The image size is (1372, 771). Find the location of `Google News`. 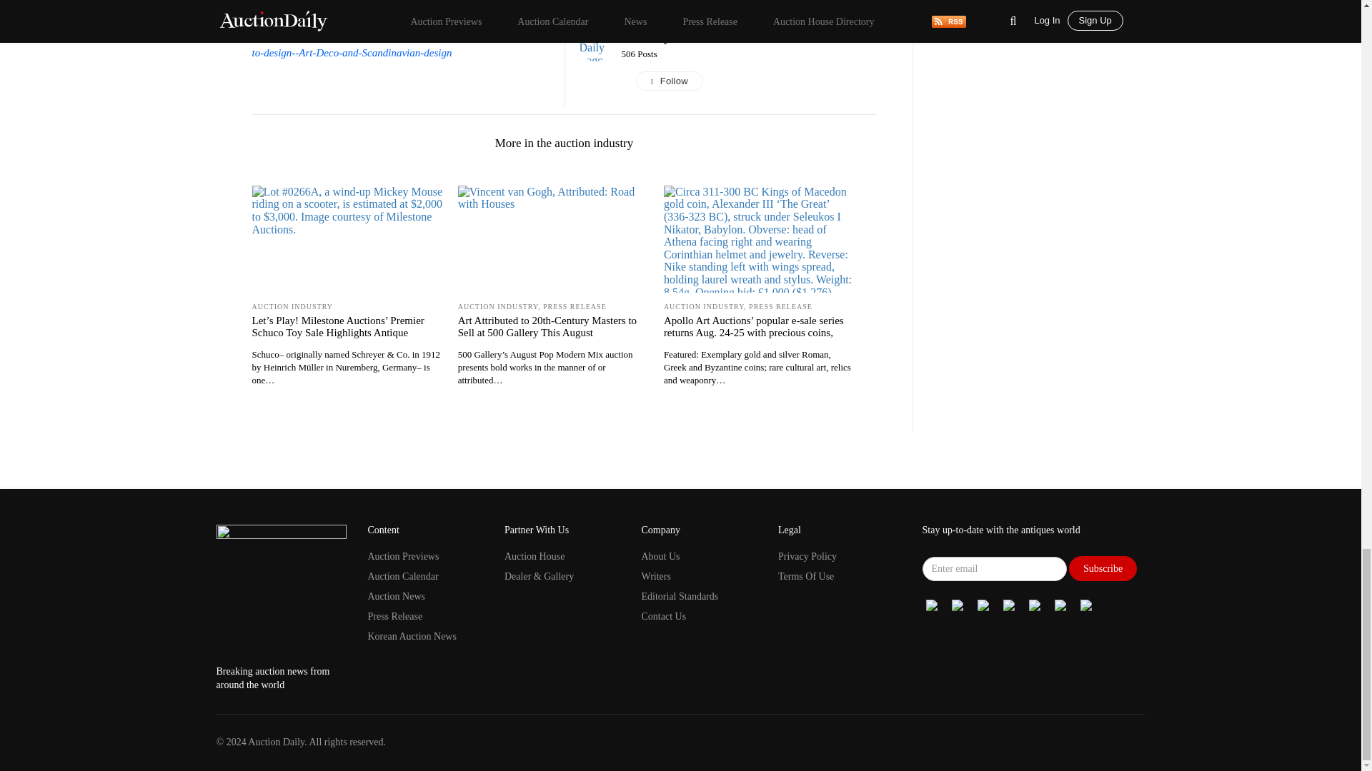

Google News is located at coordinates (932, 604).